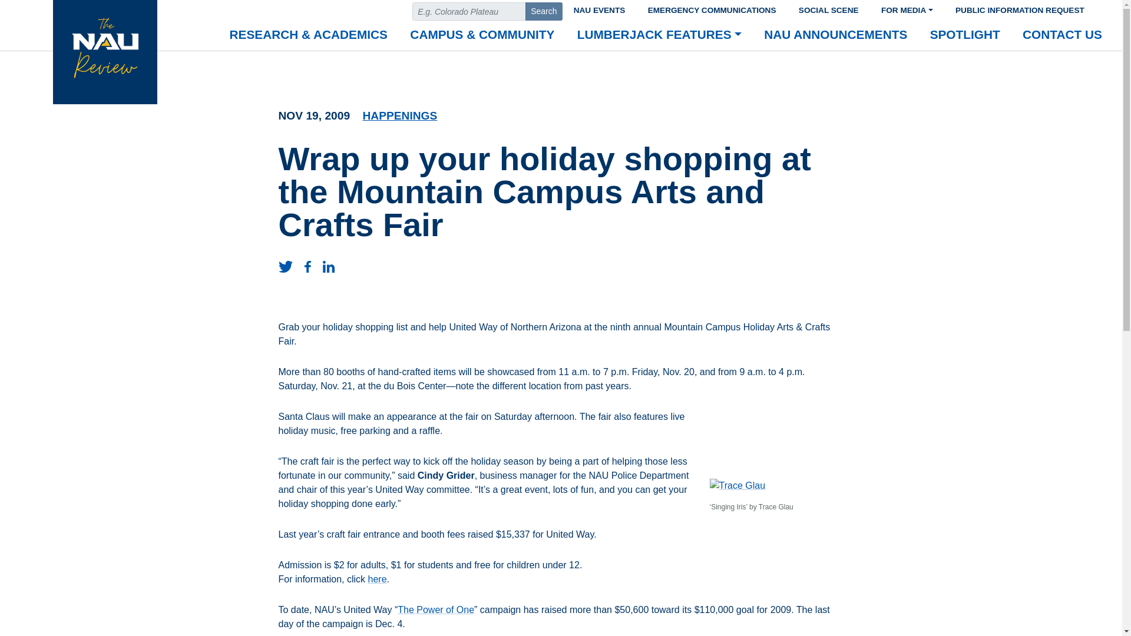 This screenshot has width=1131, height=636. What do you see at coordinates (659, 35) in the screenshot?
I see `Lumberjack Features` at bounding box center [659, 35].